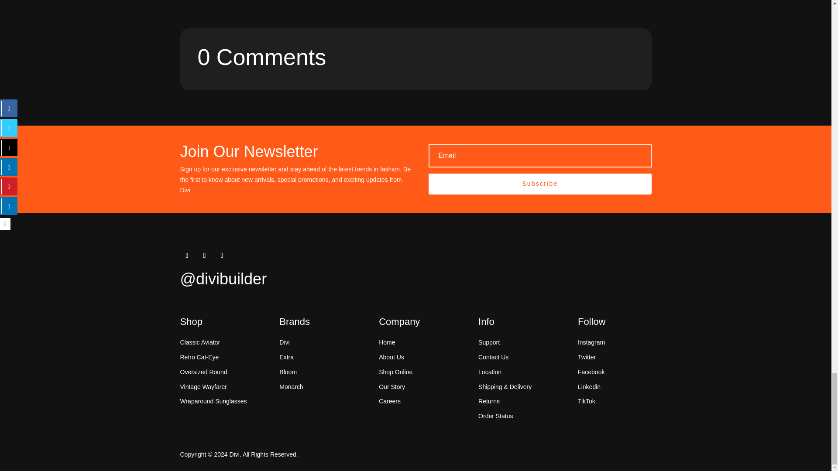 This screenshot has width=838, height=471. I want to click on Oversized Round, so click(203, 372).